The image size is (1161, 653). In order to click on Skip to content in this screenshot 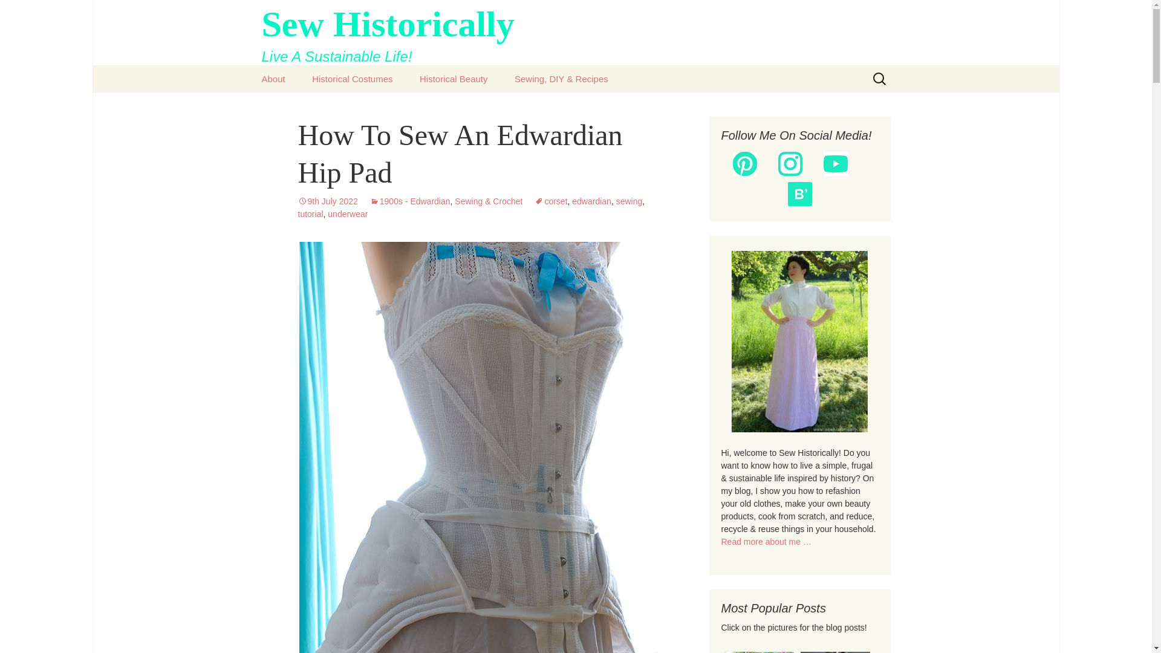, I will do `click(15, 13)`.